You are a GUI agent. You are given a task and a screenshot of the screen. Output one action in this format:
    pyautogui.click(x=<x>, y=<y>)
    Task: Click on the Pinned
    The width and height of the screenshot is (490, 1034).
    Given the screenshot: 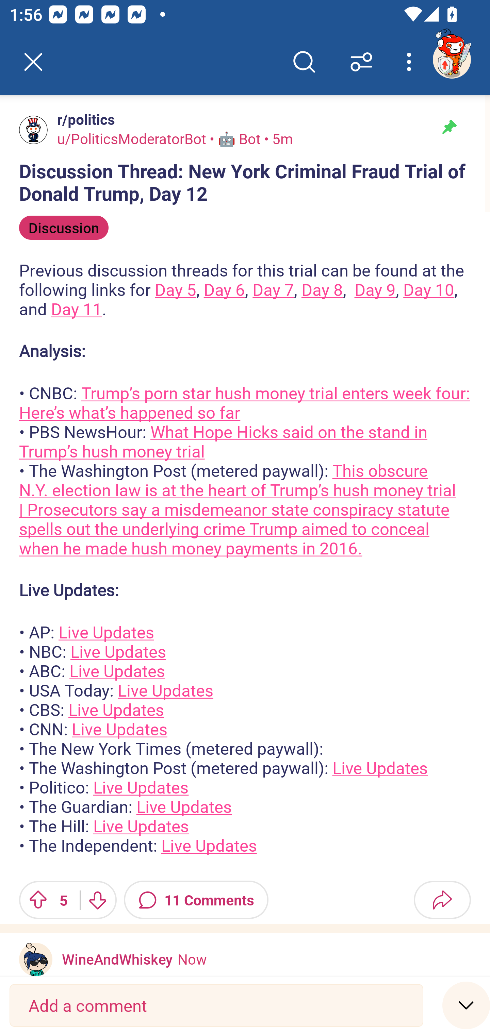 What is the action you would take?
    pyautogui.click(x=449, y=127)
    